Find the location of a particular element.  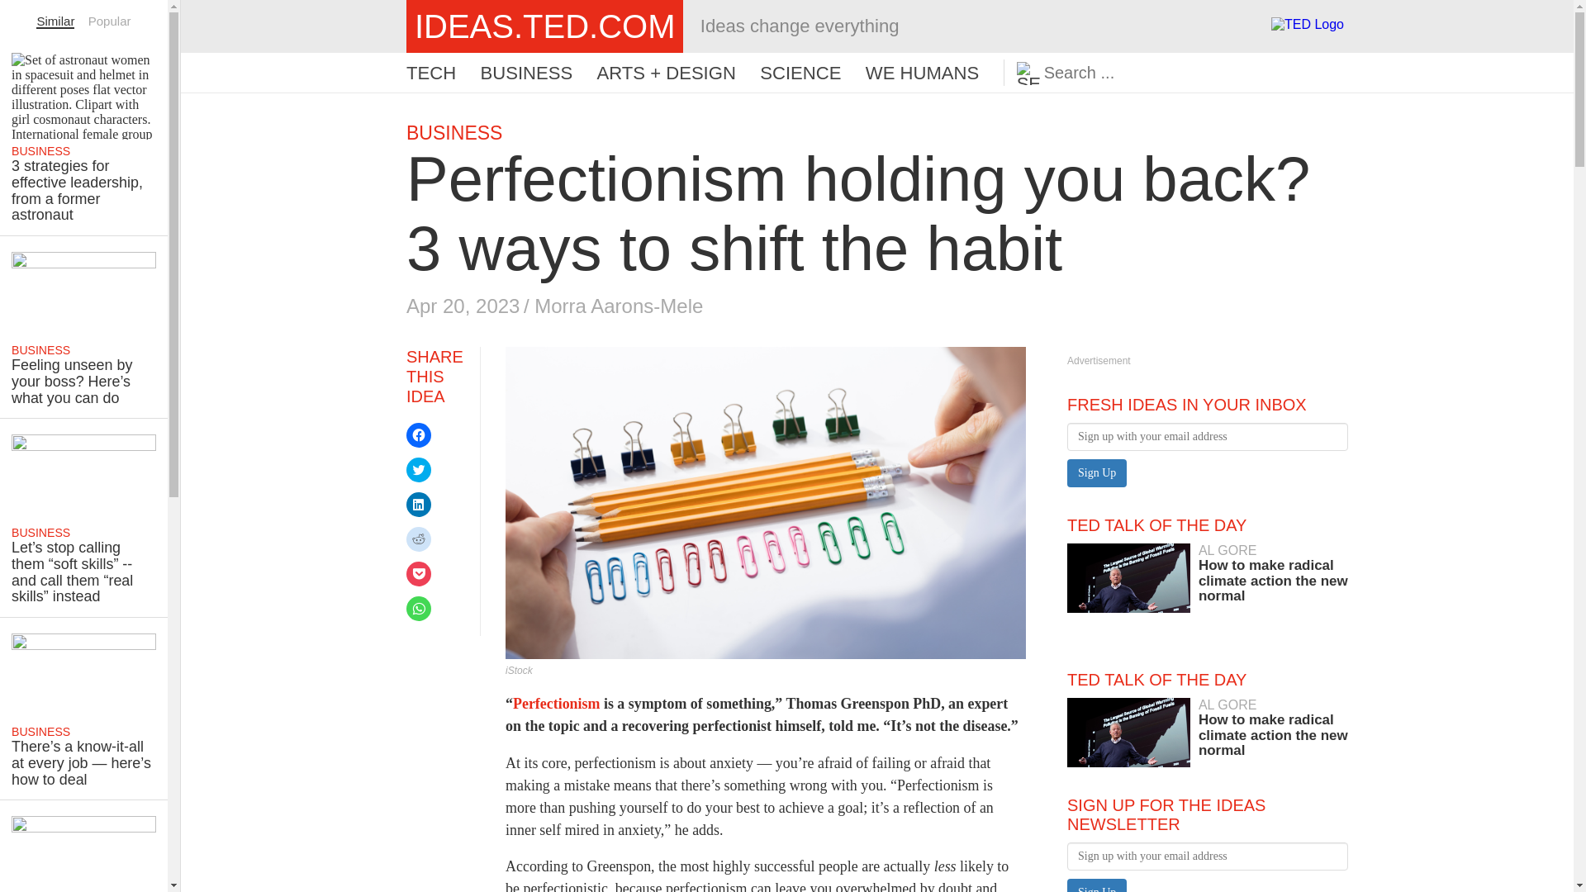

Sign Up is located at coordinates (1097, 885).